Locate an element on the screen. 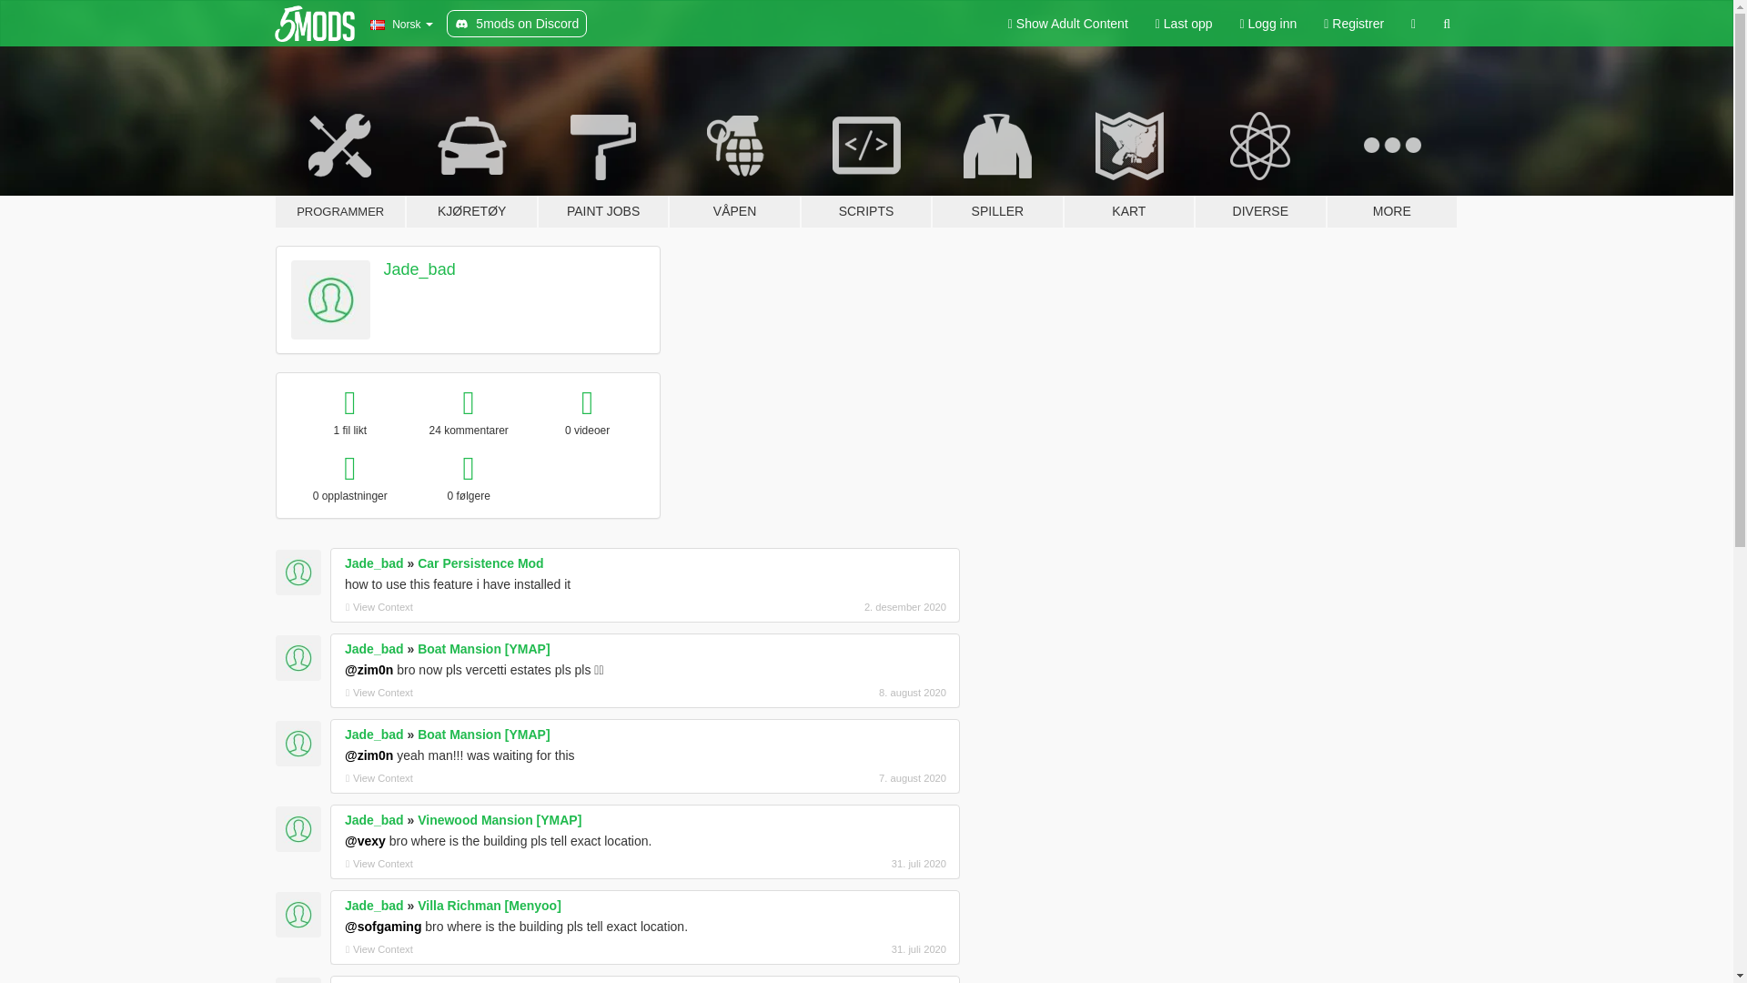  onsdag,  2. desember 2020, 18:08 is located at coordinates (850, 606).